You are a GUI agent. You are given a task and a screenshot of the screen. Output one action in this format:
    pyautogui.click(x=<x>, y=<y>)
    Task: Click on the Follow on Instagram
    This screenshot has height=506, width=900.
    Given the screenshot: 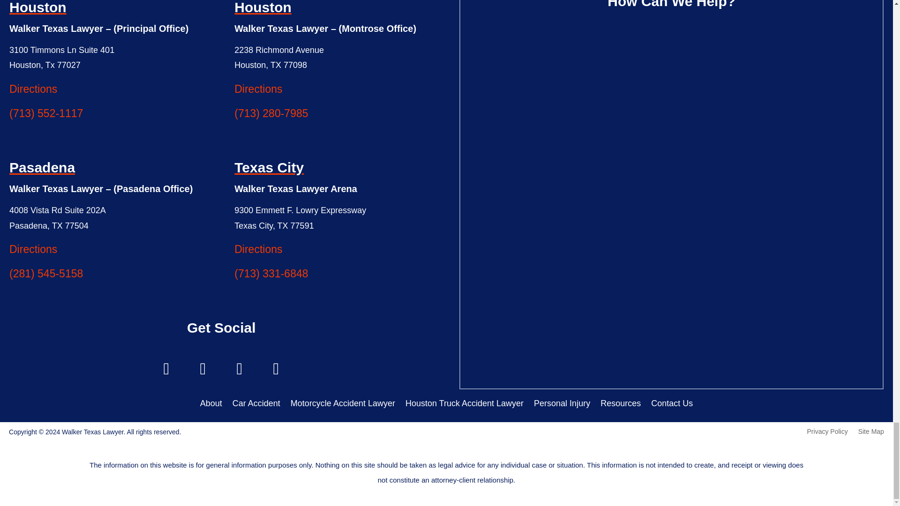 What is the action you would take?
    pyautogui.click(x=239, y=369)
    